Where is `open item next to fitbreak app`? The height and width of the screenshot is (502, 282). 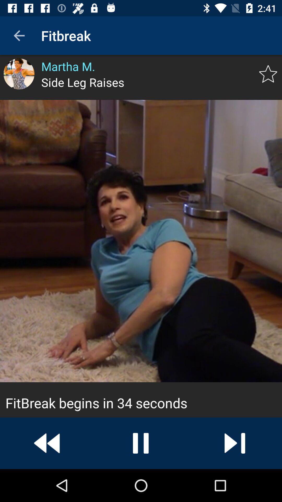
open item next to fitbreak app is located at coordinates (19, 36).